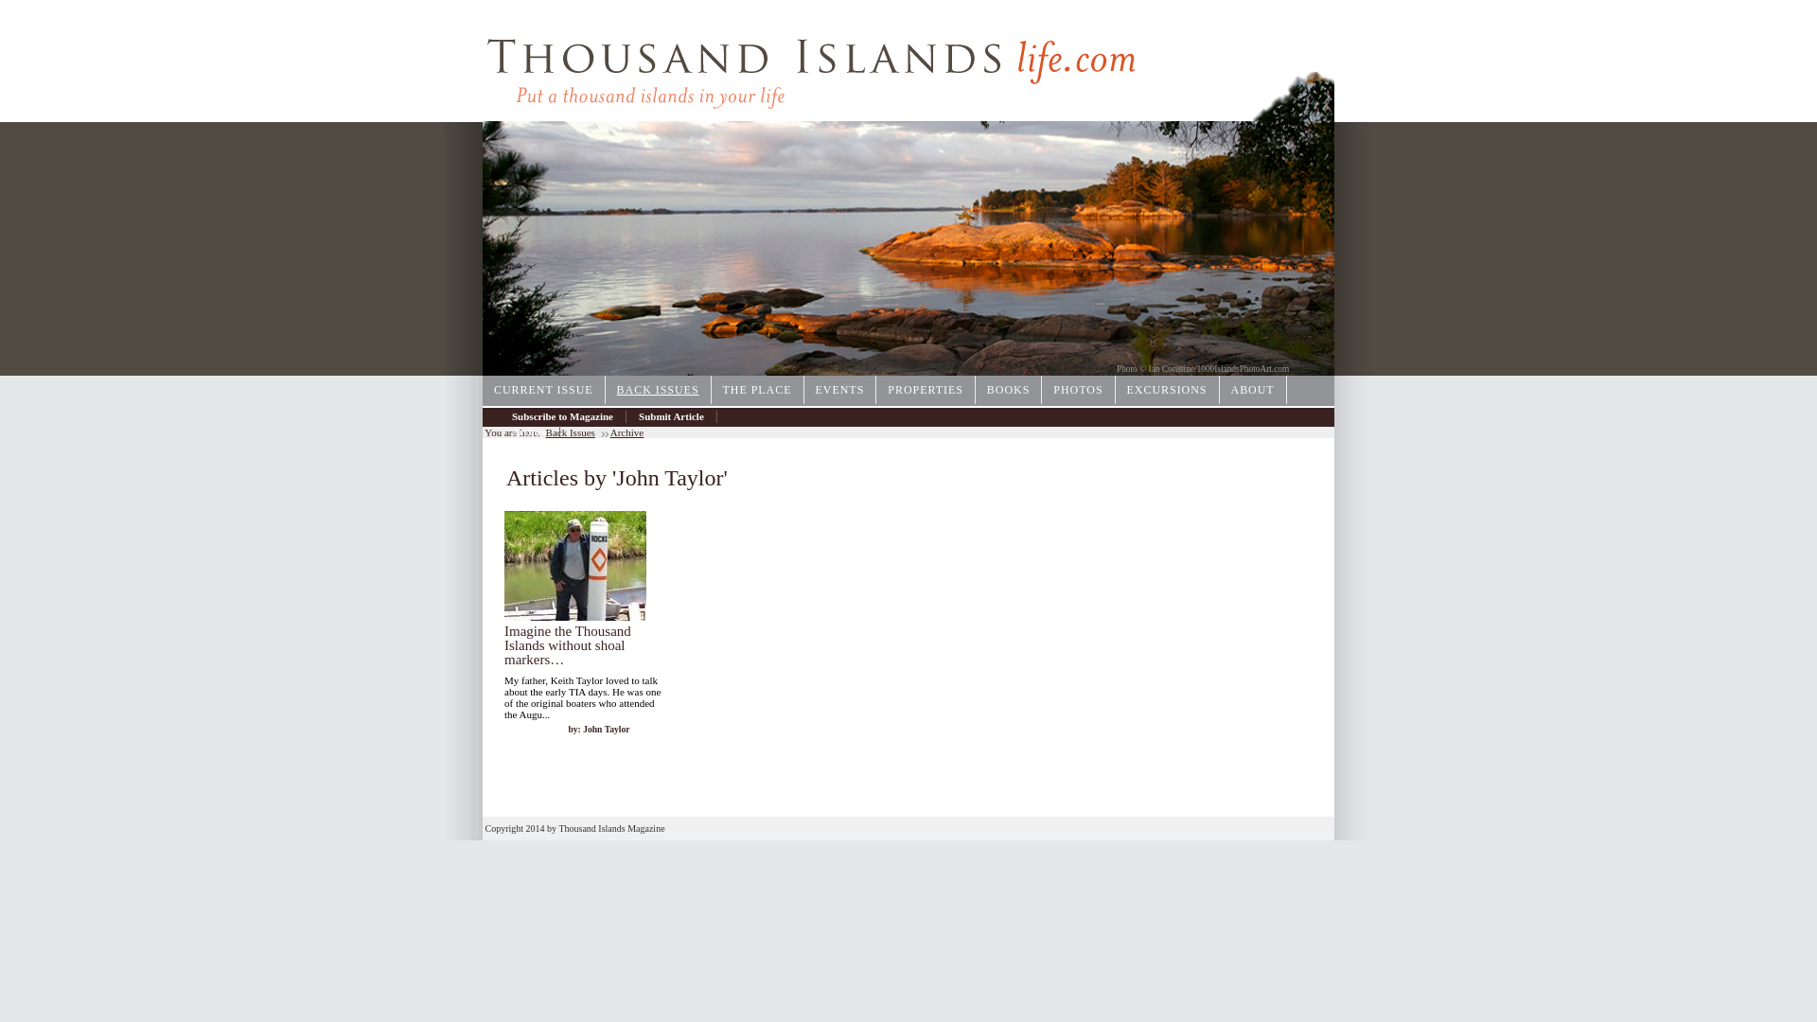 The image size is (1817, 1022). I want to click on BOOKS, so click(1009, 390).